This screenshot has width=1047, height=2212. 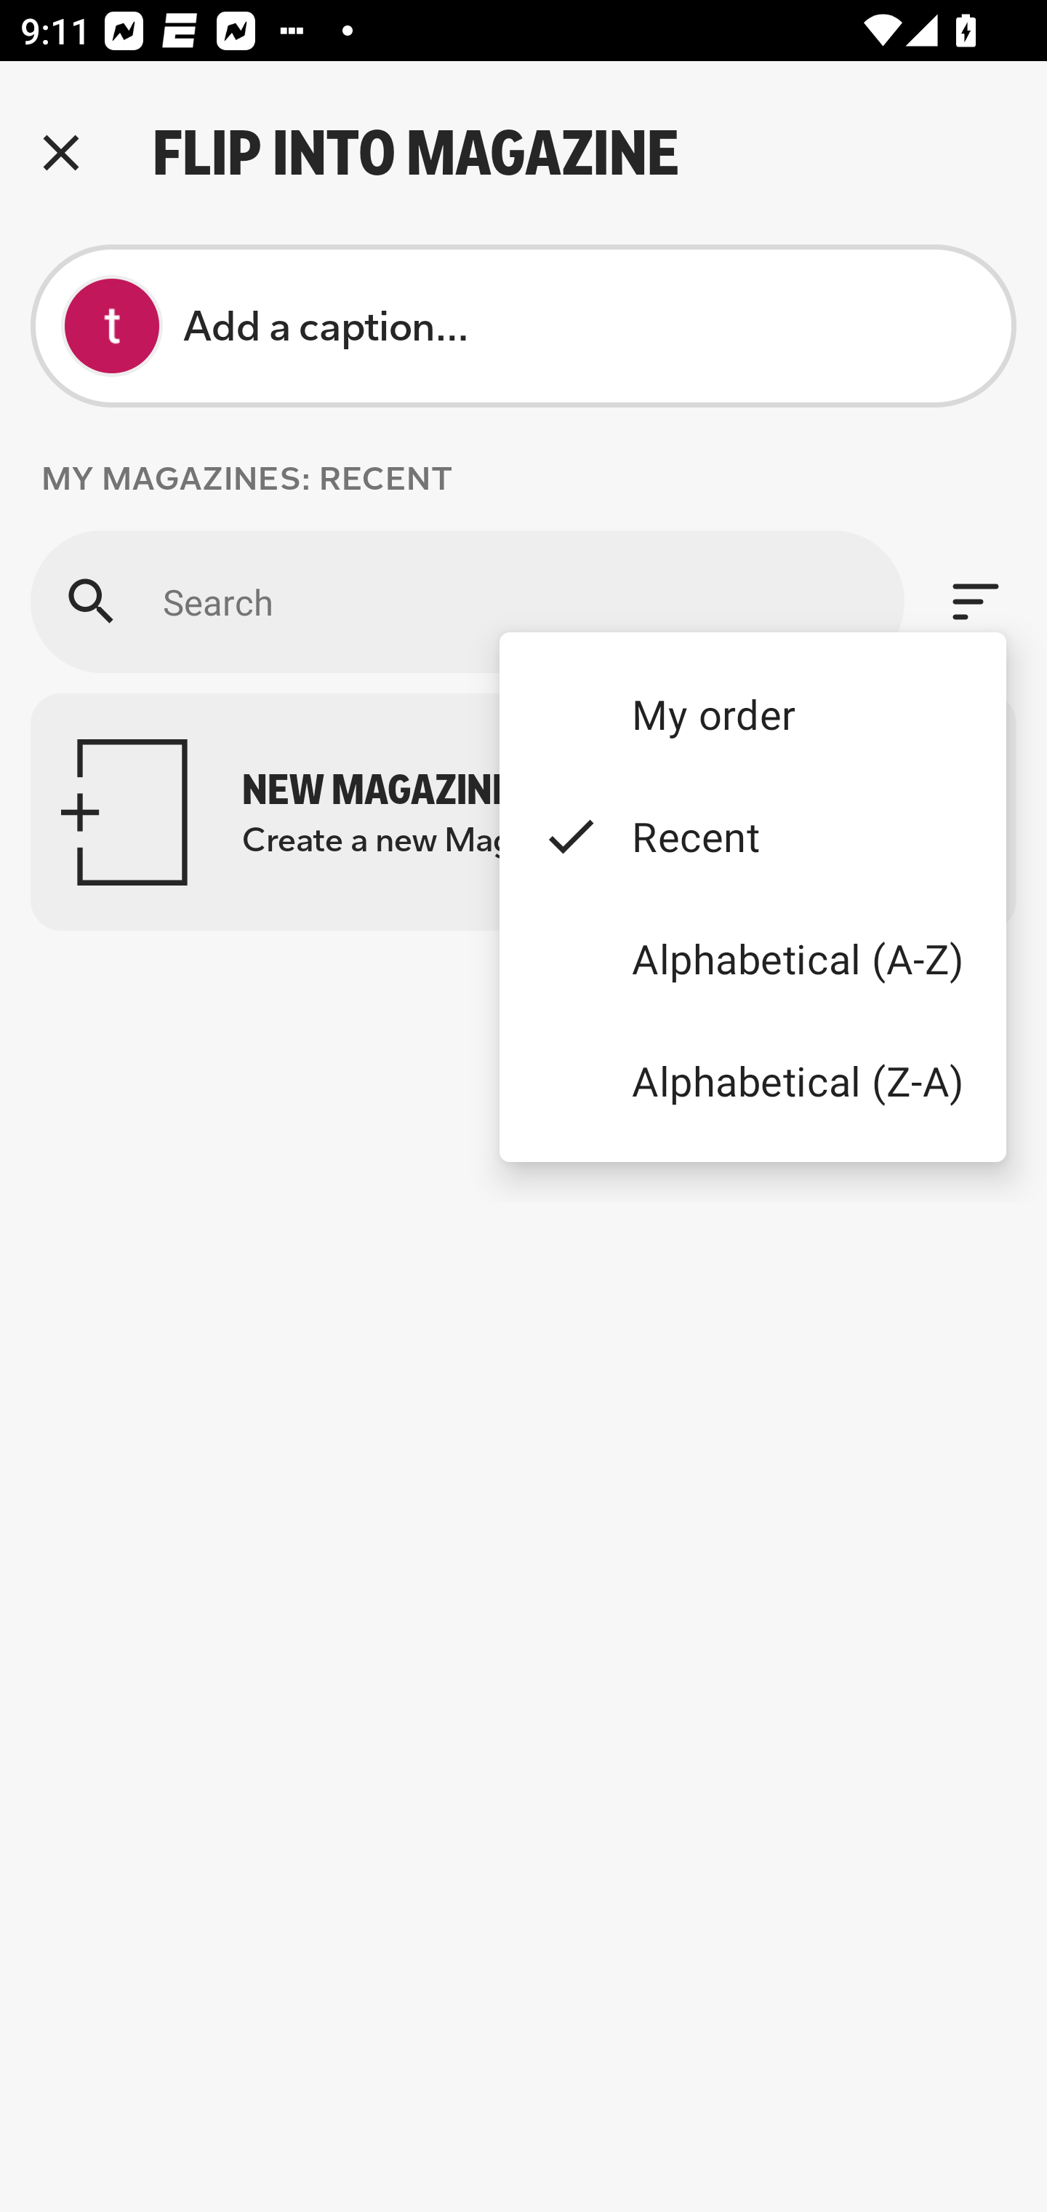 What do you see at coordinates (752, 959) in the screenshot?
I see `Alphabetical (A-Z)` at bounding box center [752, 959].